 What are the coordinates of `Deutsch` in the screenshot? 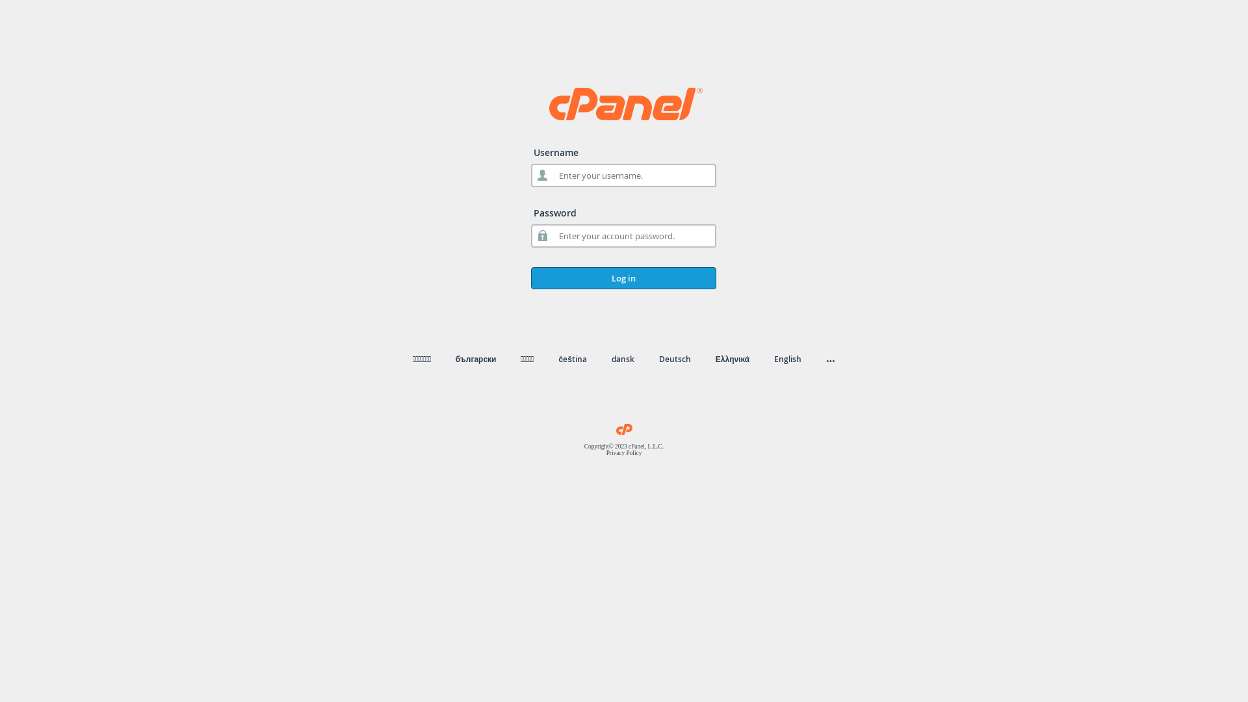 It's located at (675, 359).